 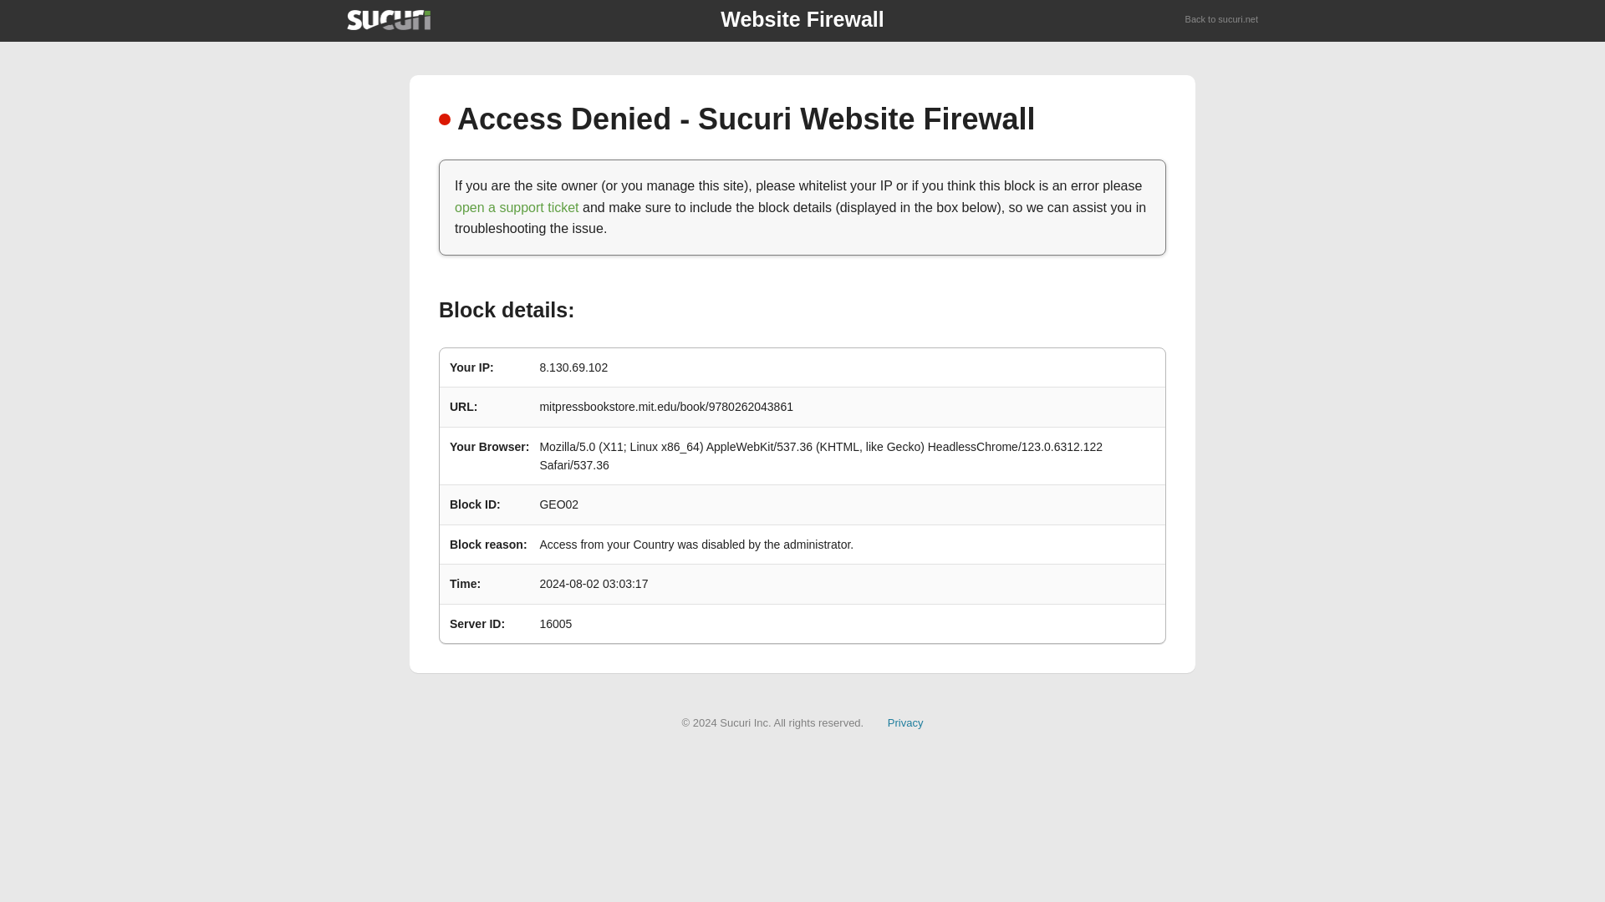 What do you see at coordinates (905, 722) in the screenshot?
I see `Privacy` at bounding box center [905, 722].